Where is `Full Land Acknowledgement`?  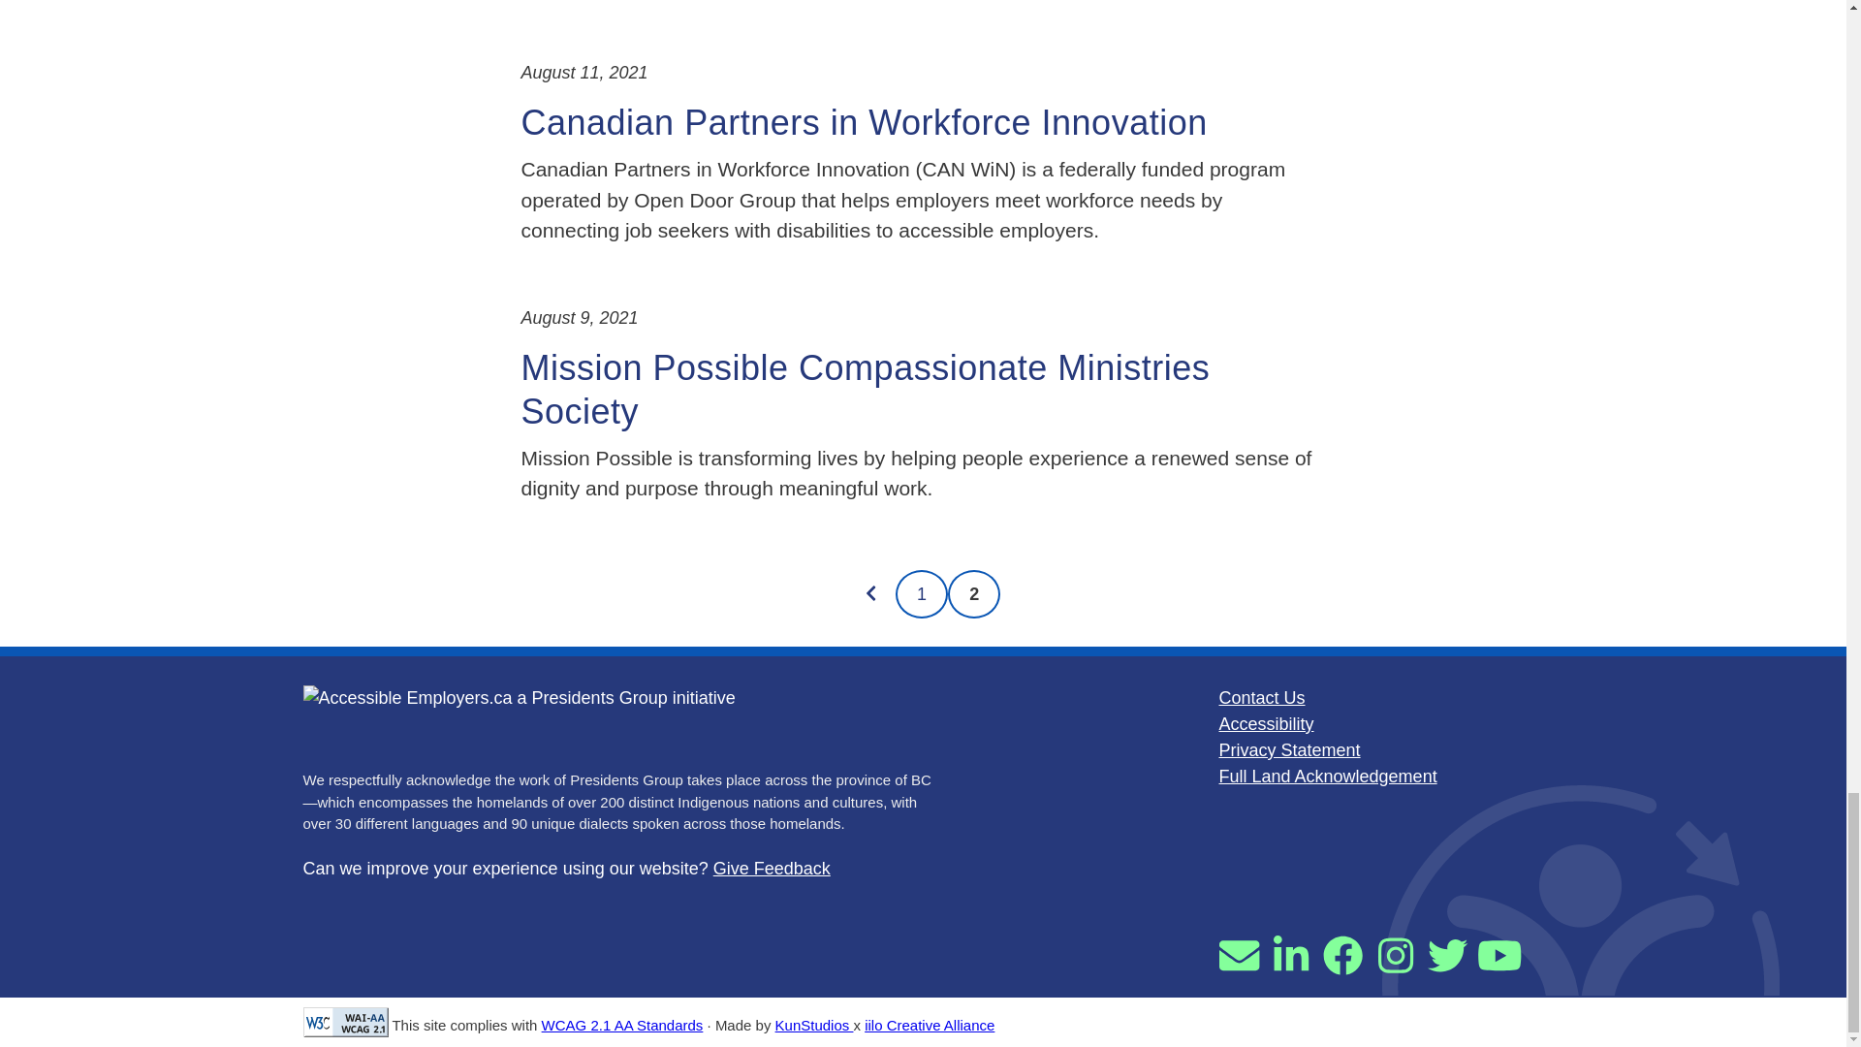
Full Land Acknowledgement is located at coordinates (1328, 776).